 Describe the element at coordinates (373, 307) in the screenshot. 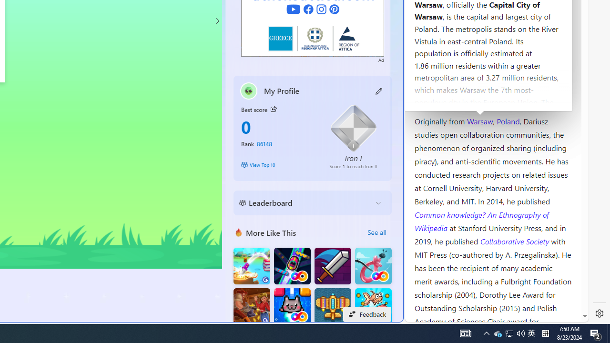

I see `Fish Merge FRVR` at that location.